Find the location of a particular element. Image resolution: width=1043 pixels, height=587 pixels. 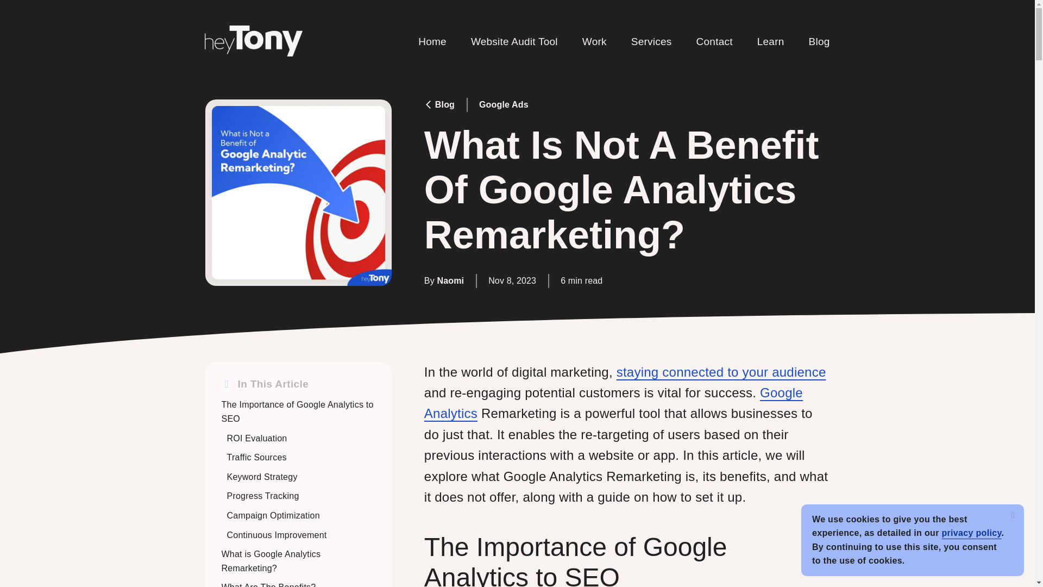

Continuous Improvement  is located at coordinates (278, 535).